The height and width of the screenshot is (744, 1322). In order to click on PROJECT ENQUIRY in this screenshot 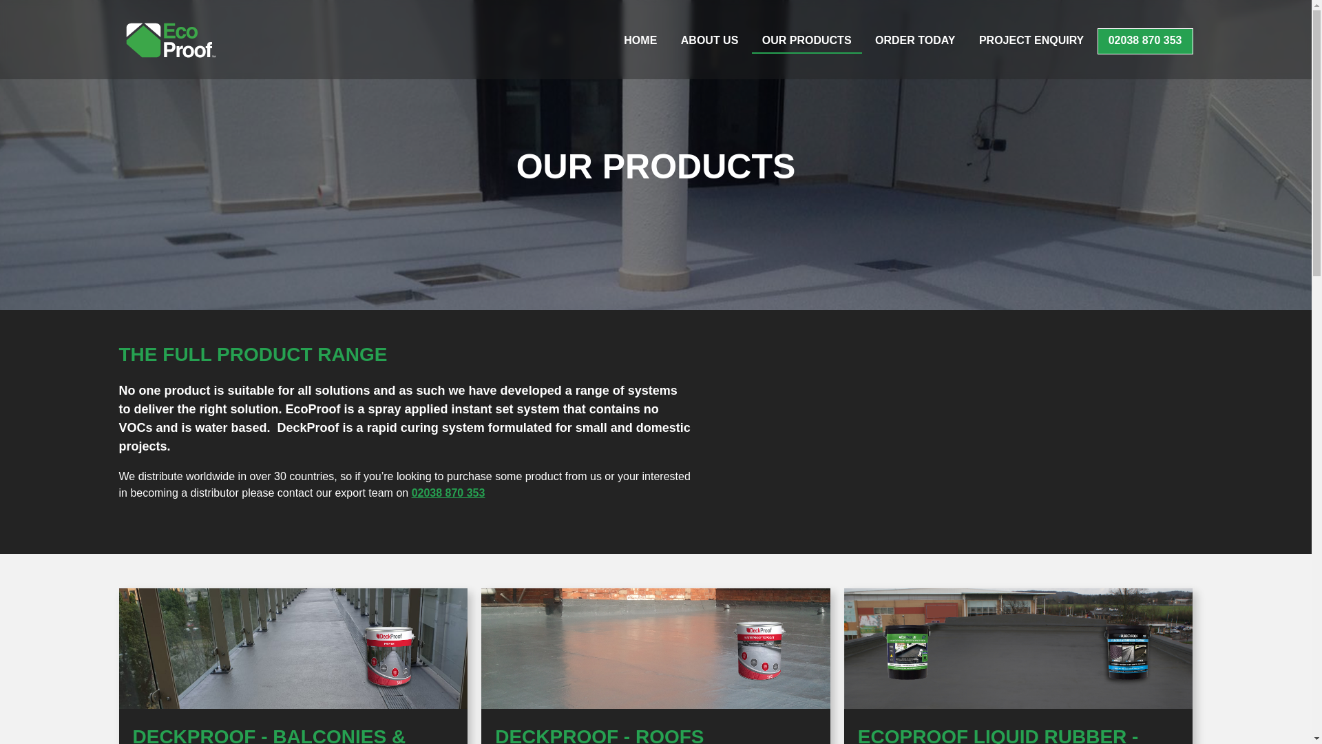, I will do `click(1031, 41)`.